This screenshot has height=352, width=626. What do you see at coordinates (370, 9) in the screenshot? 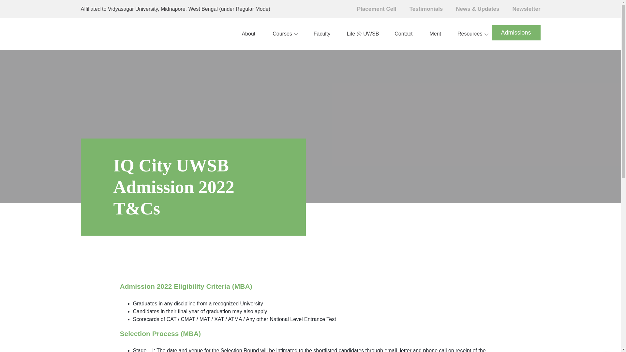
I see `Placement Cell` at bounding box center [370, 9].